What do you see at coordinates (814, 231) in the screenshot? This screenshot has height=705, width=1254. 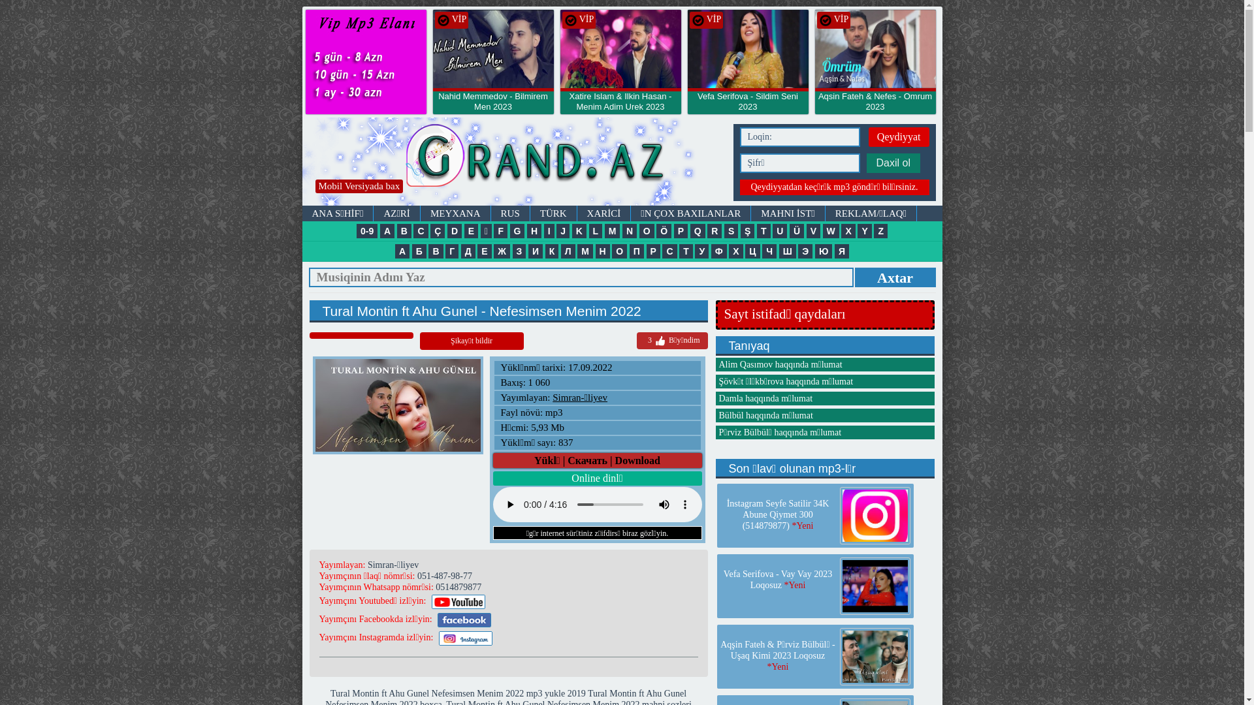 I see `V` at bounding box center [814, 231].